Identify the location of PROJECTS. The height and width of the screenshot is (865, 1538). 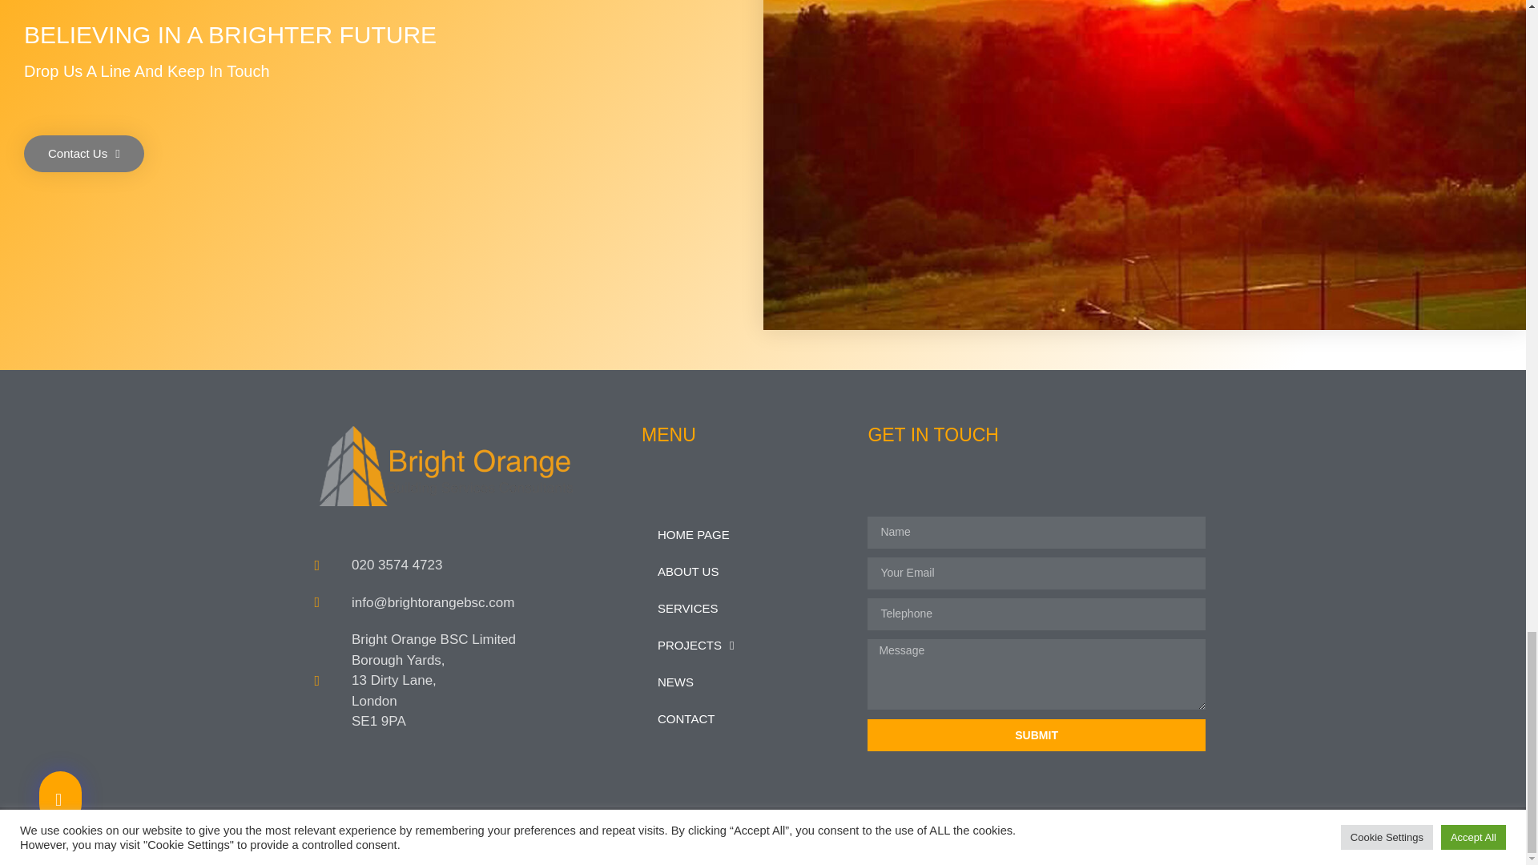
(747, 646).